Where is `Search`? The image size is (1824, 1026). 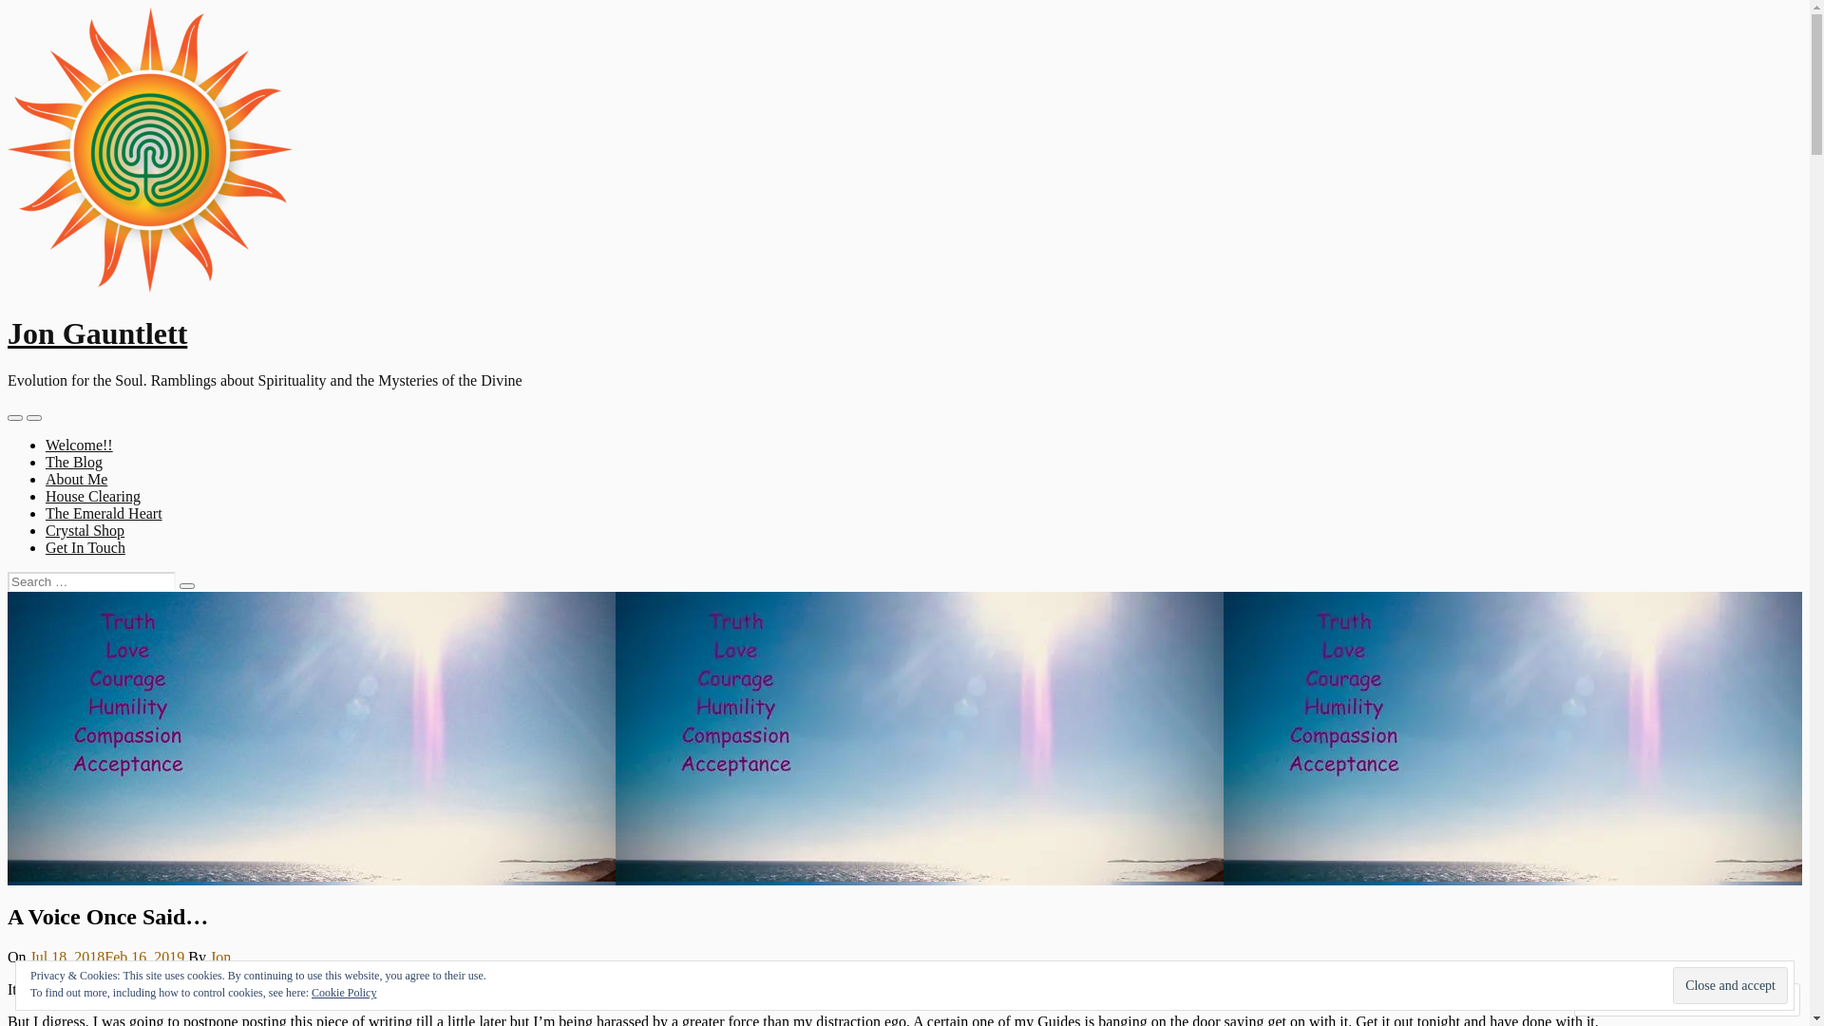
Search is located at coordinates (187, 586).